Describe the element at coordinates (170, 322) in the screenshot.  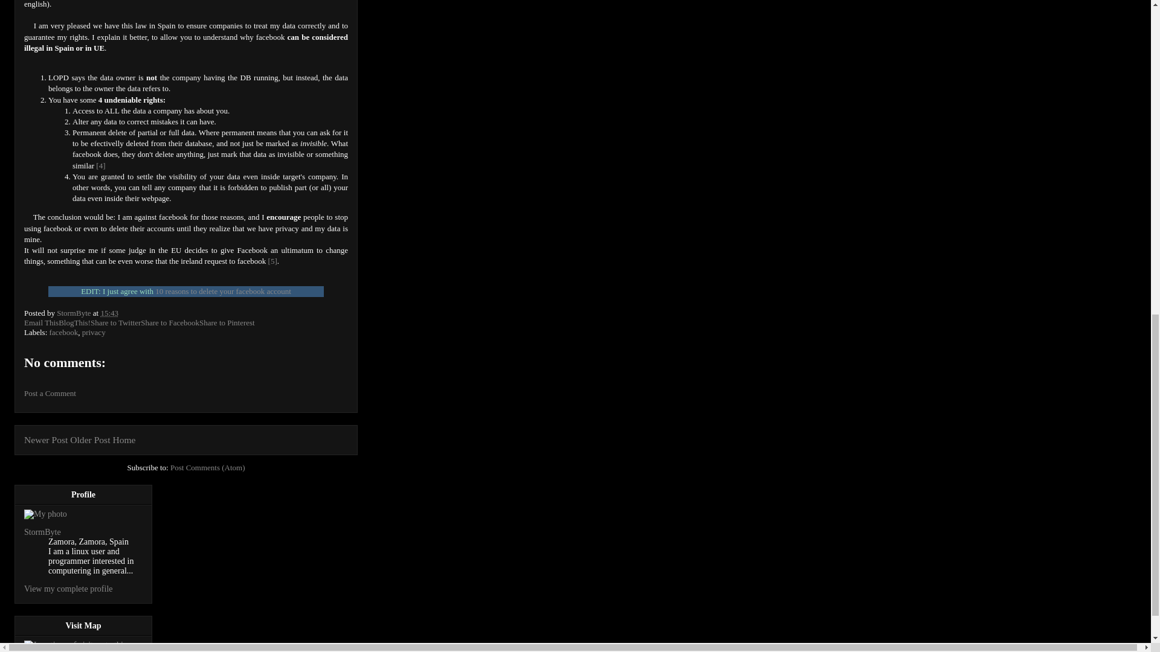
I see `Share to Facebook` at that location.